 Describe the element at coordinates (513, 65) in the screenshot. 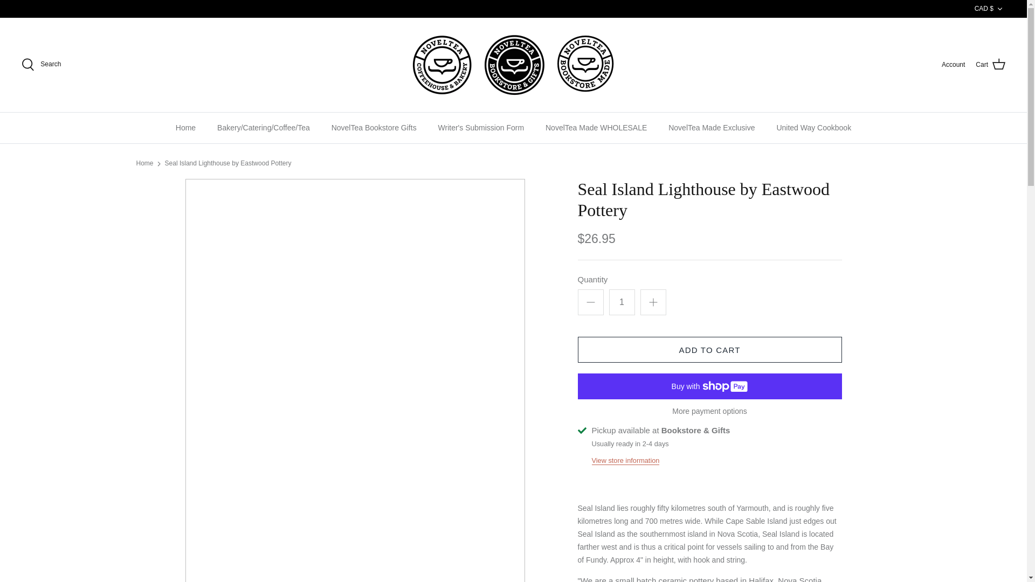

I see `NovelTea Bookstore Cafe` at that location.